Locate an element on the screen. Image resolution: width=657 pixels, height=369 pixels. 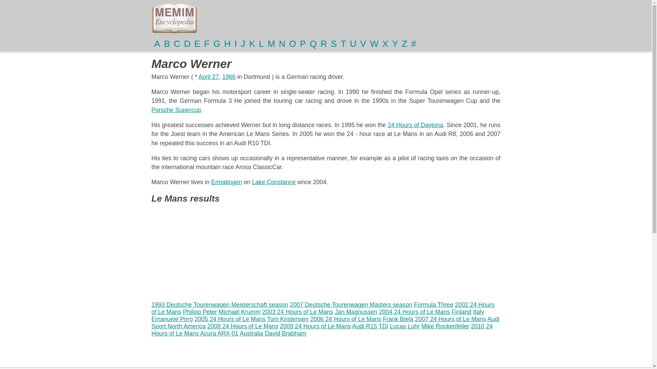
Porsche Supercup is located at coordinates (176, 110).